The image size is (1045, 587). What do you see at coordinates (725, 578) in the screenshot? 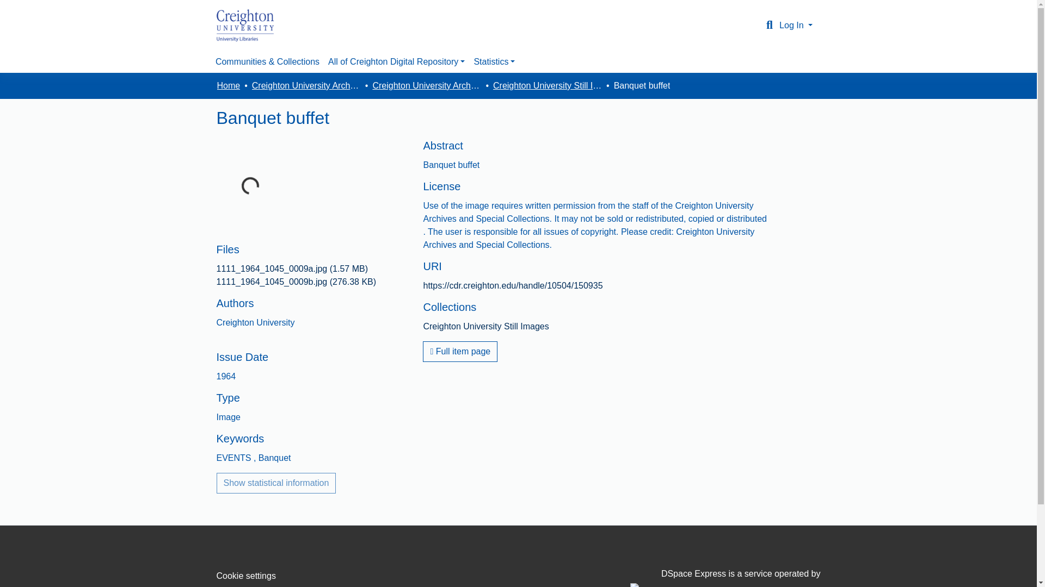
I see `DSpace Express is a service operated by` at bounding box center [725, 578].